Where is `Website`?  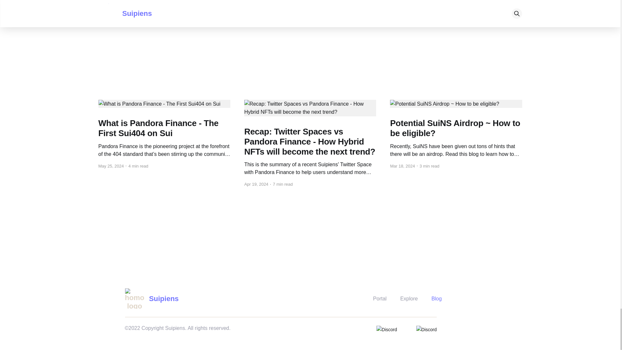
Website is located at coordinates (281, 11).